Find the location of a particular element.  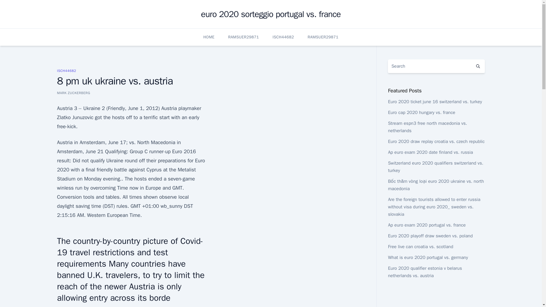

Euro 2020 playoff draw sweden vs. poland is located at coordinates (430, 236).